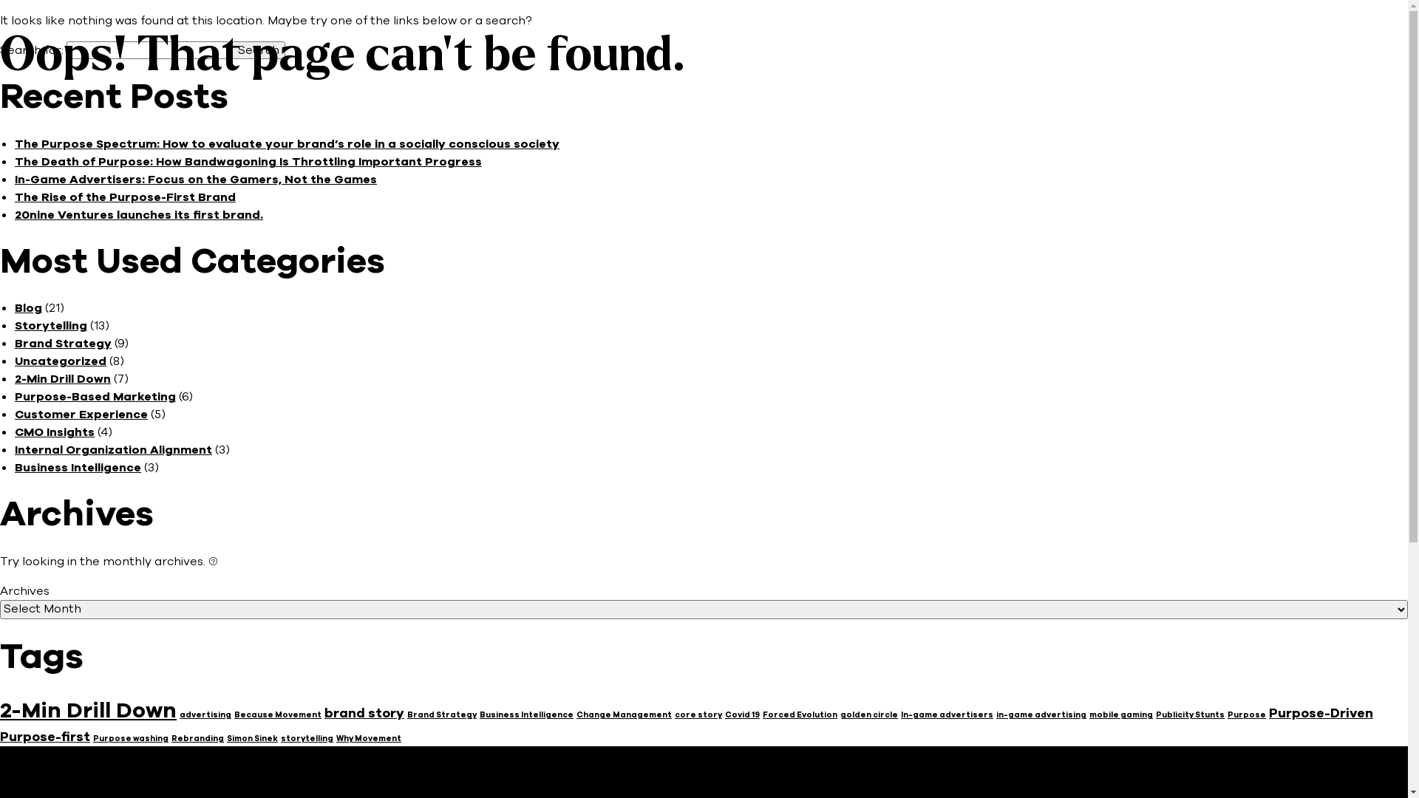  What do you see at coordinates (869, 715) in the screenshot?
I see `golden circle` at bounding box center [869, 715].